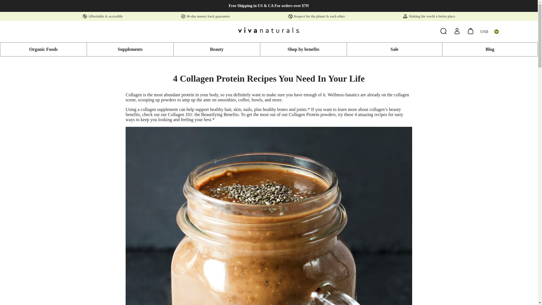  Describe the element at coordinates (217, 49) in the screenshot. I see `Beauty` at that location.